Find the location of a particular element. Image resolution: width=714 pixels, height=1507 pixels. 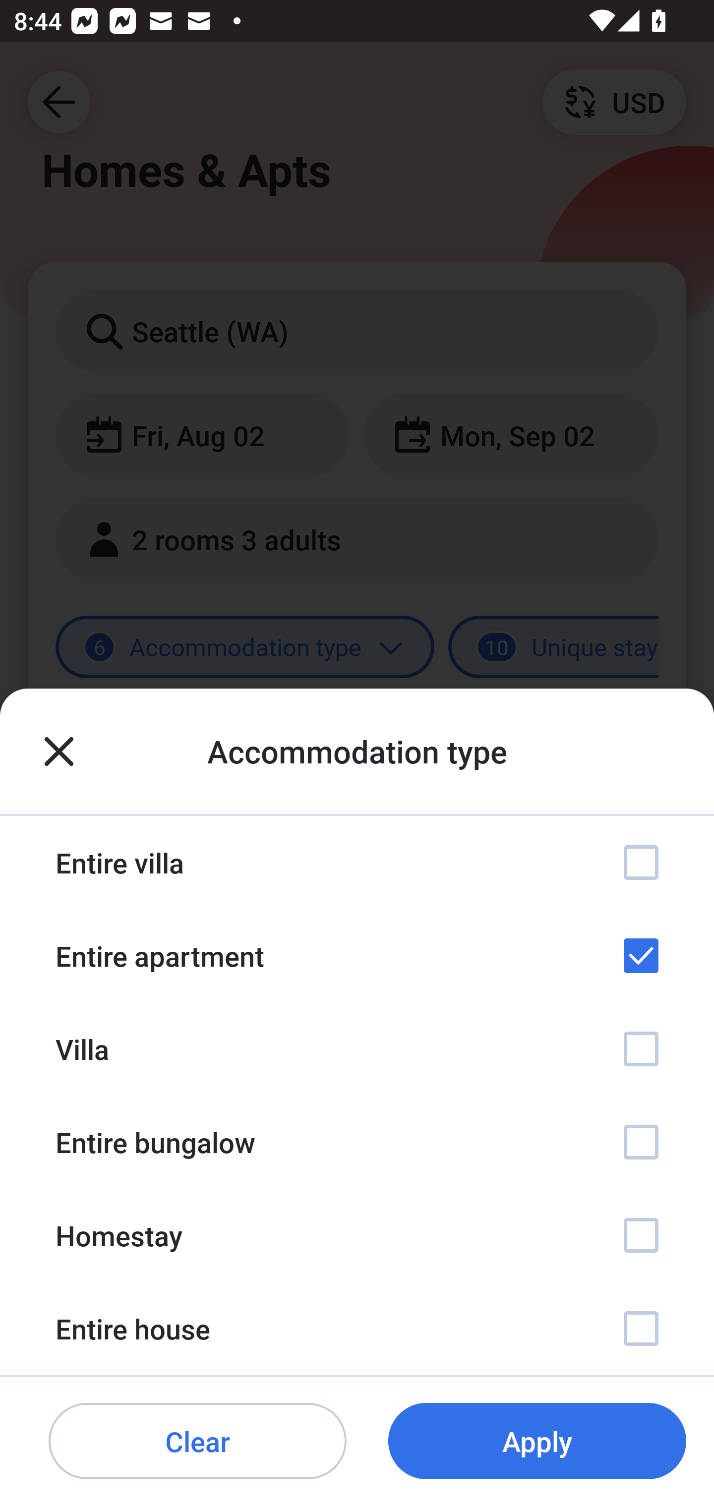

Apply is located at coordinates (537, 1442).